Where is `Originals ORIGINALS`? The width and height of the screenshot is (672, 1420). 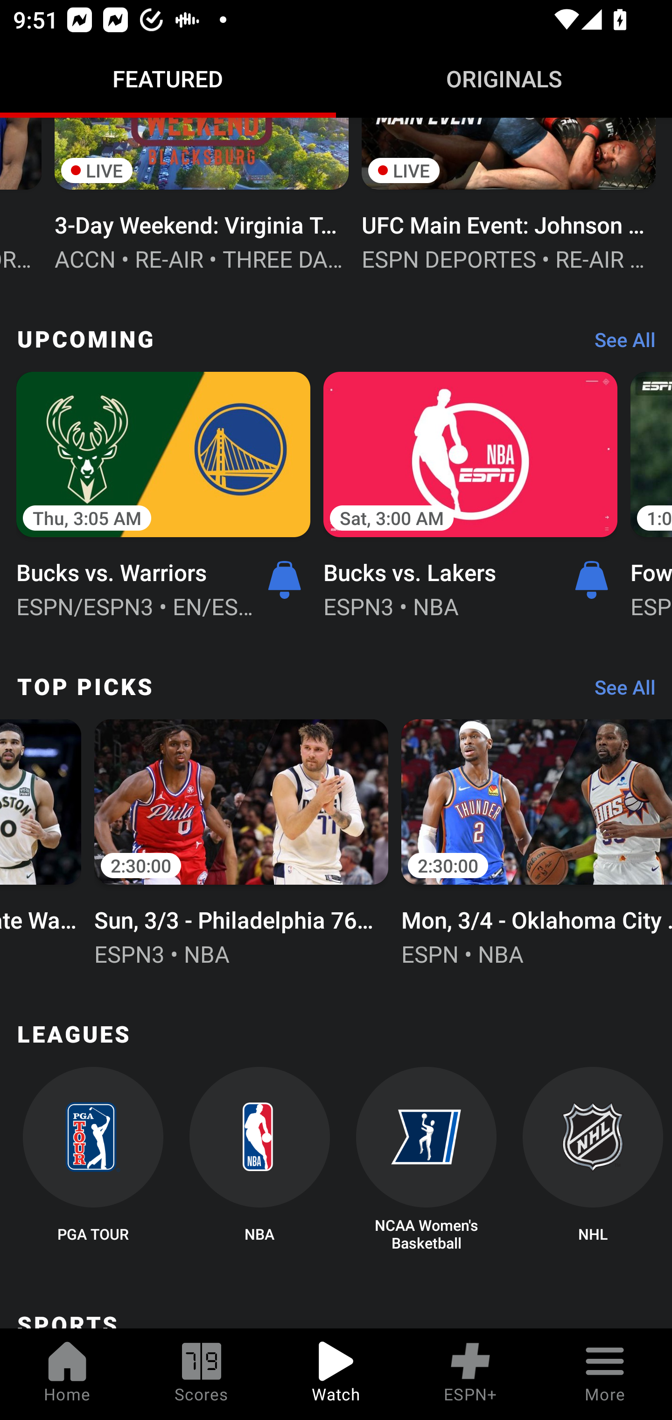
Originals ORIGINALS is located at coordinates (504, 78).